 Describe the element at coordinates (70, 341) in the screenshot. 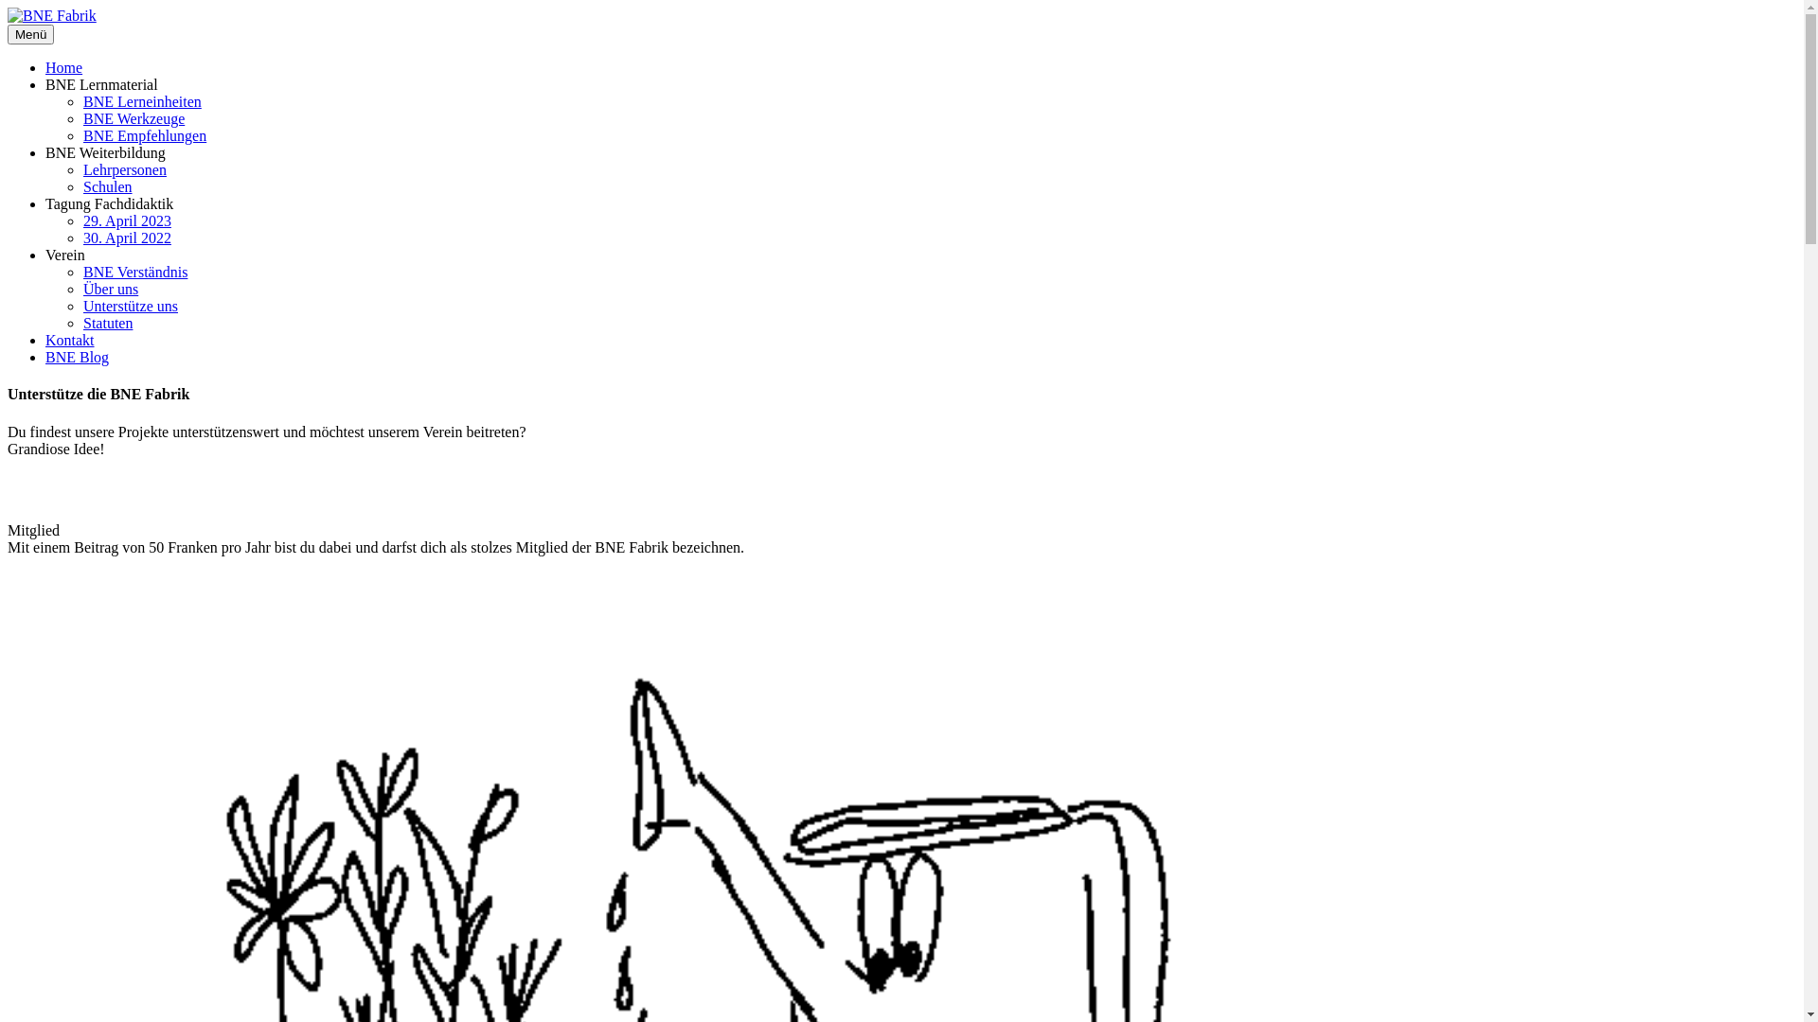

I see `Kontakt` at that location.